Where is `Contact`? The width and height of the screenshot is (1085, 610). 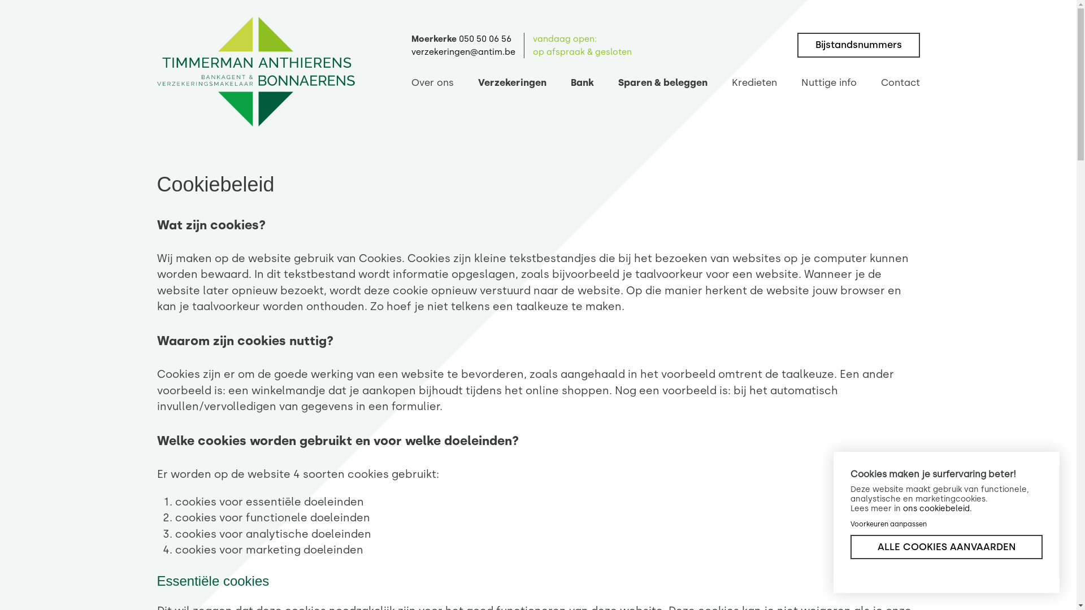
Contact is located at coordinates (900, 84).